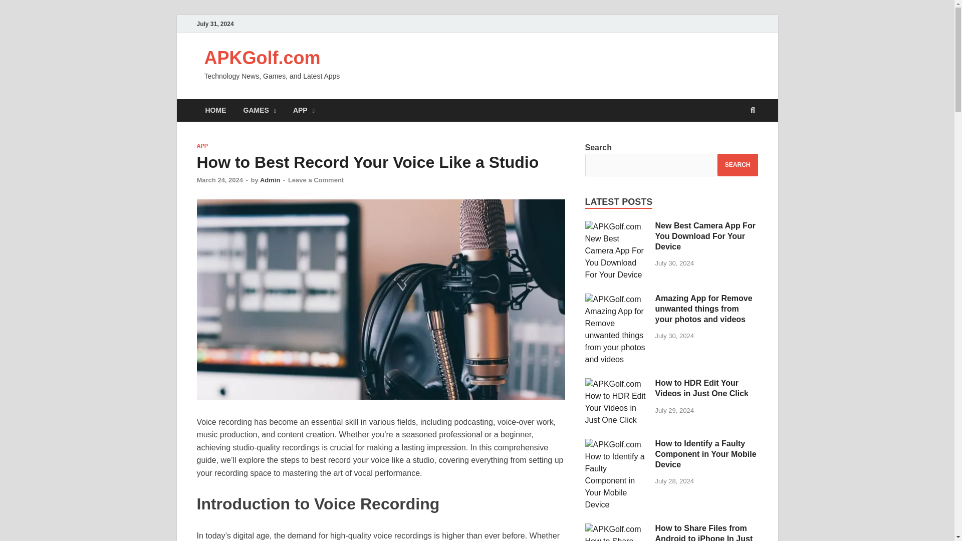 The width and height of the screenshot is (962, 541). What do you see at coordinates (738, 165) in the screenshot?
I see `SEARCH` at bounding box center [738, 165].